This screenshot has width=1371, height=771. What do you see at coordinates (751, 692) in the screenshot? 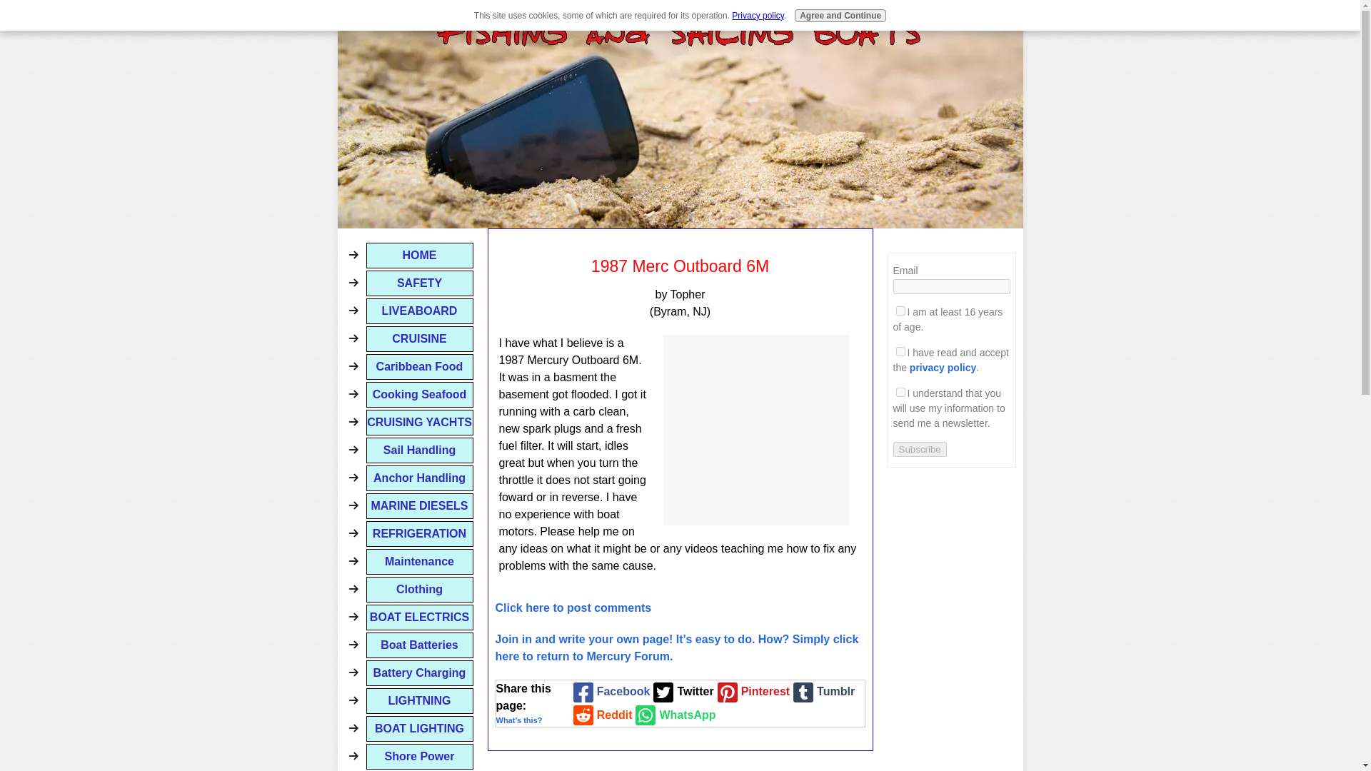
I see `Pinterest` at bounding box center [751, 692].